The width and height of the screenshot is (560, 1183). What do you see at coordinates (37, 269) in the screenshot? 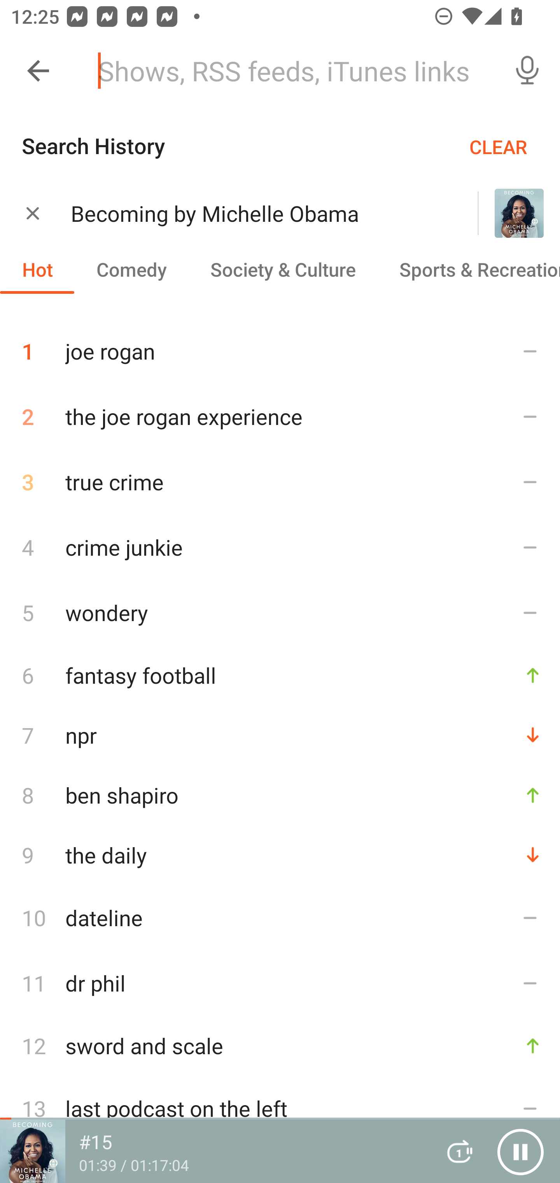
I see `Hot` at bounding box center [37, 269].